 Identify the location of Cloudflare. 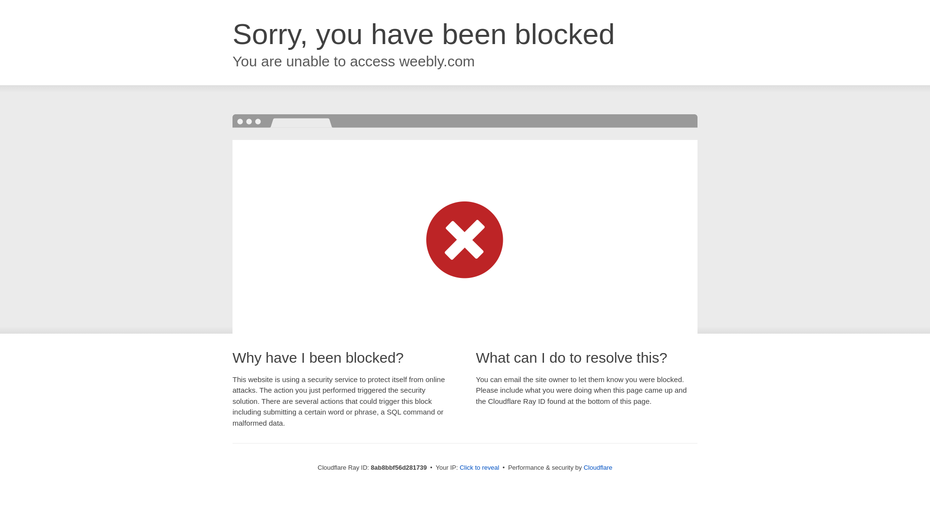
(598, 467).